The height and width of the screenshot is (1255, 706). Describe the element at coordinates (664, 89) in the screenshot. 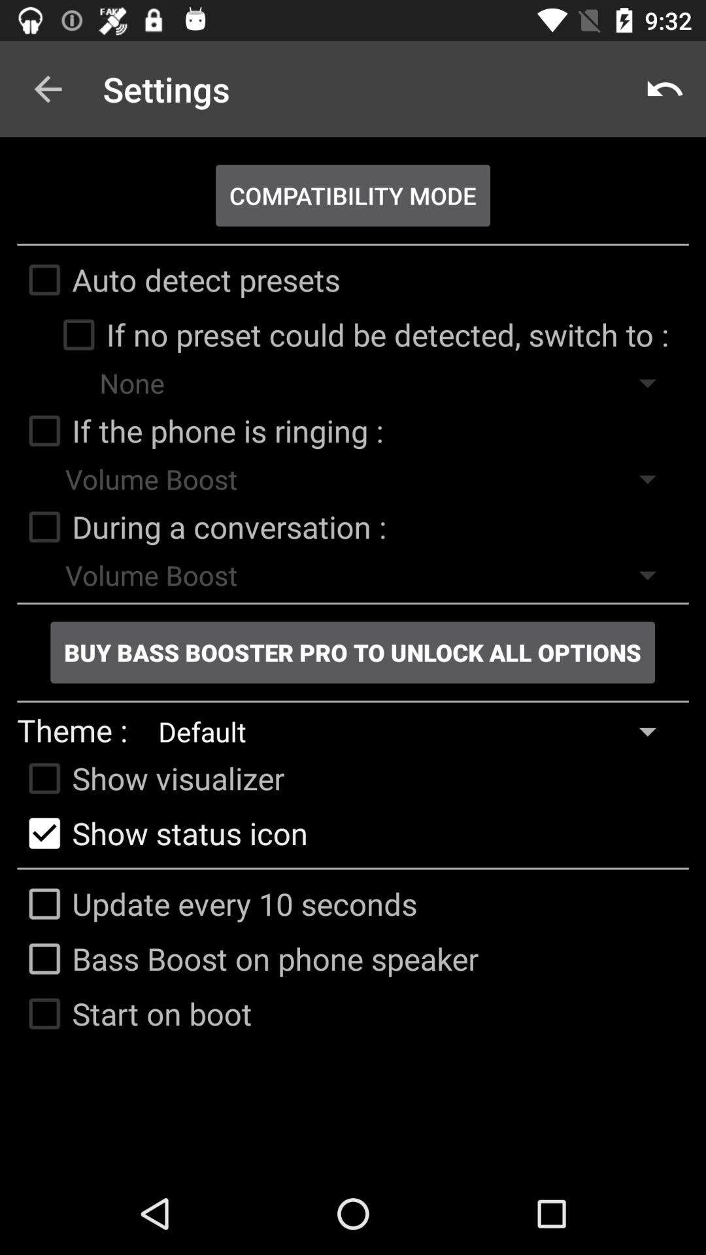

I see `launch the app to the right of settings icon` at that location.